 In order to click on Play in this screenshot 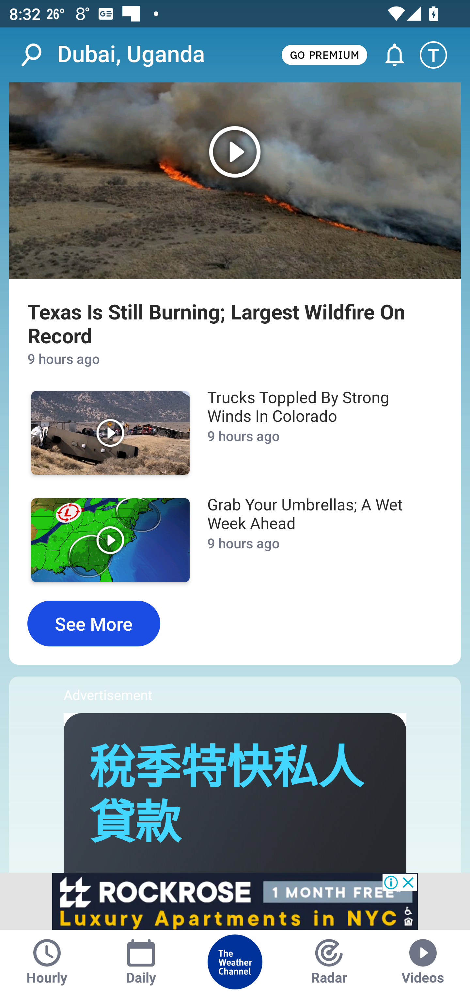, I will do `click(110, 540)`.